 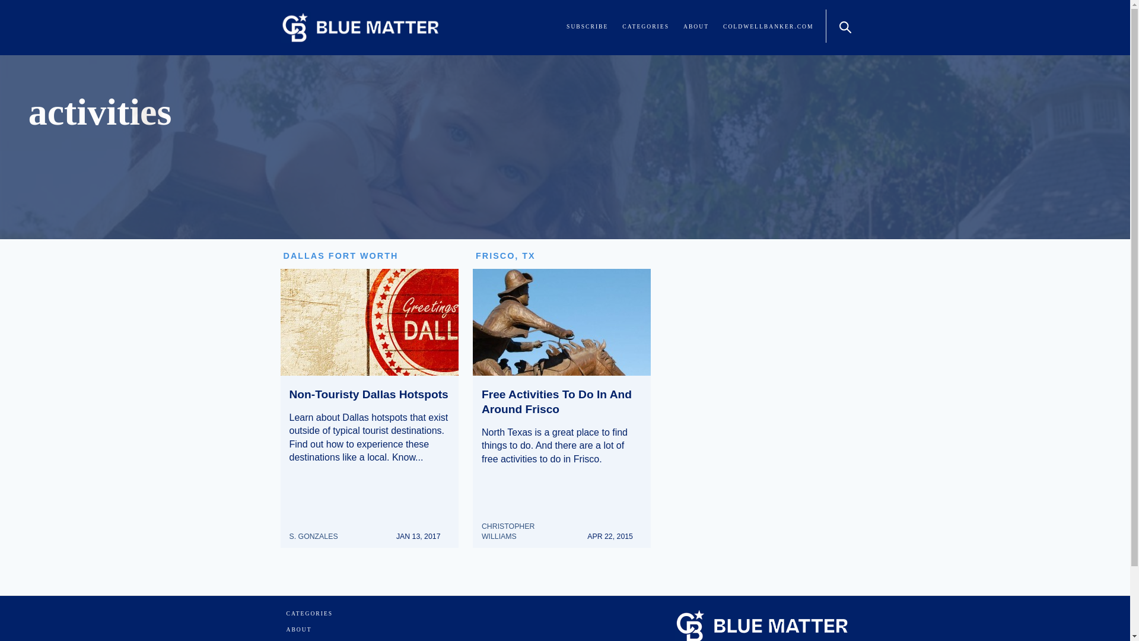 What do you see at coordinates (341, 255) in the screenshot?
I see `DALLAS FORT WORTH` at bounding box center [341, 255].